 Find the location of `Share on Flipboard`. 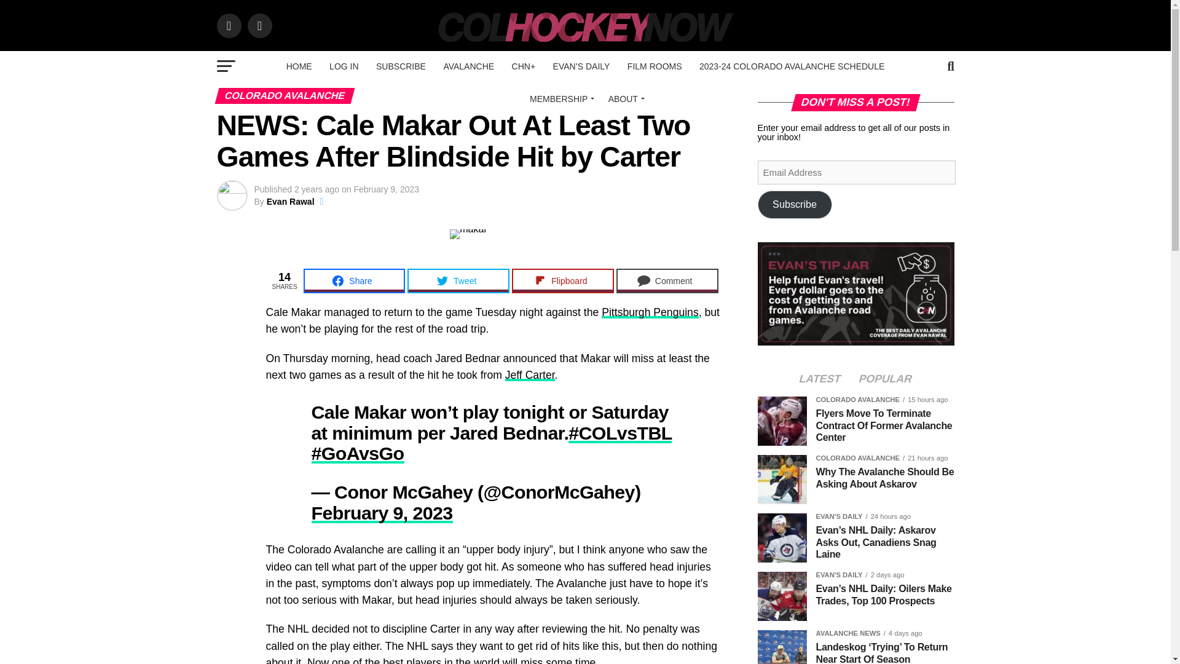

Share on Flipboard is located at coordinates (563, 281).